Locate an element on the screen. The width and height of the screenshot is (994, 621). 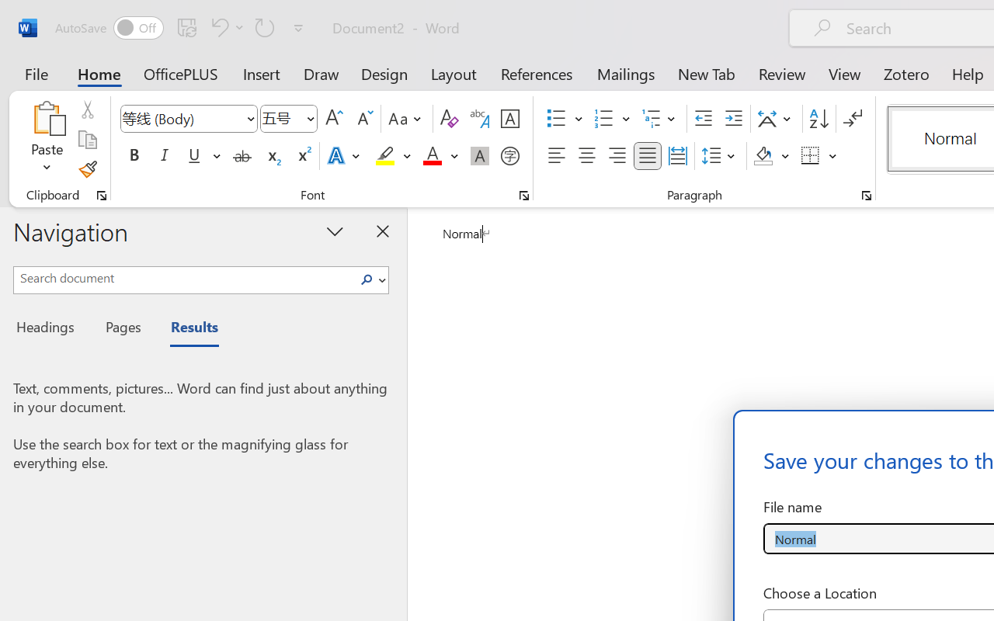
Line and Paragraph Spacing is located at coordinates (721, 156).